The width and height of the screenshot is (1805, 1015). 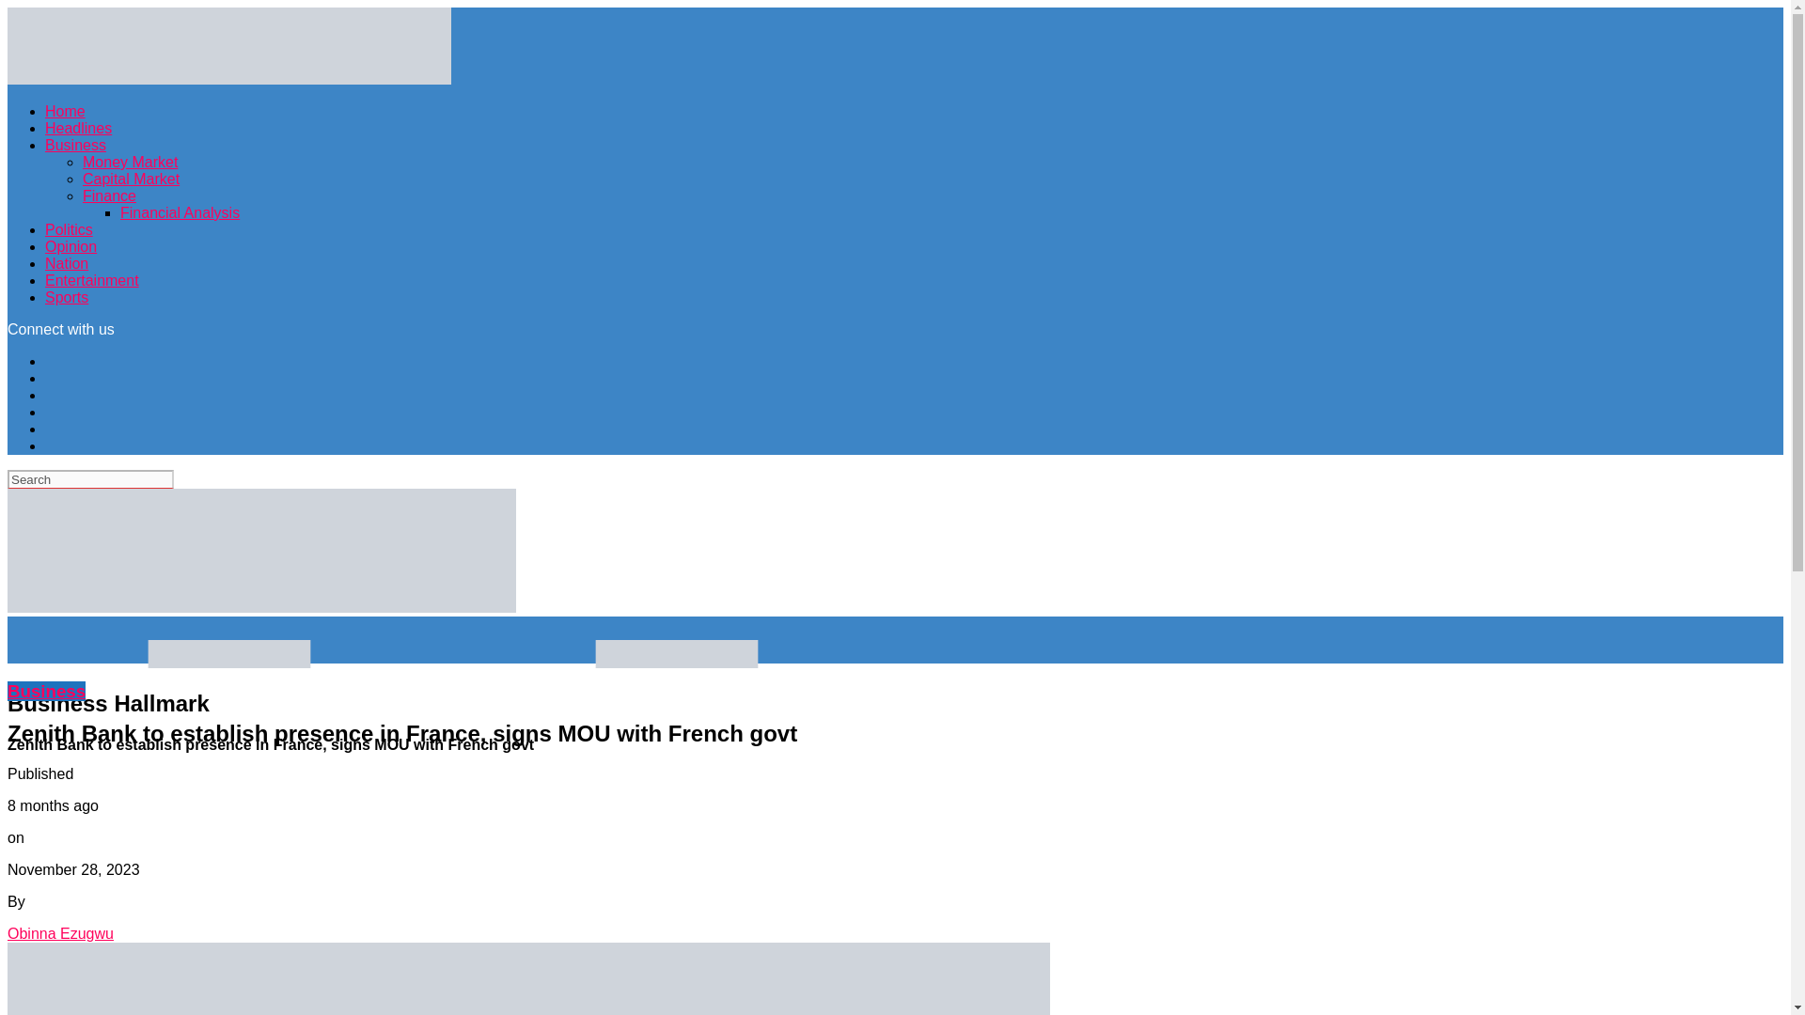 I want to click on Finance, so click(x=109, y=195).